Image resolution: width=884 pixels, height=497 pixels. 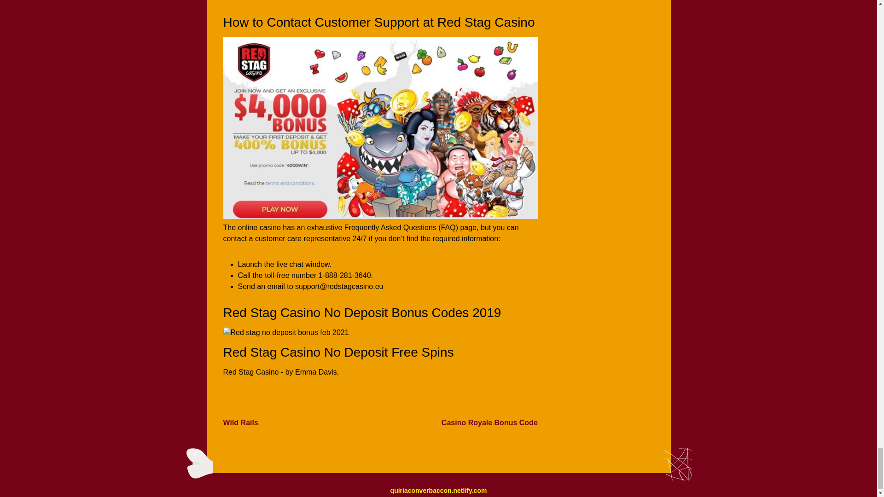 I want to click on Red stag no deposit bonus feb 2021, so click(x=285, y=332).